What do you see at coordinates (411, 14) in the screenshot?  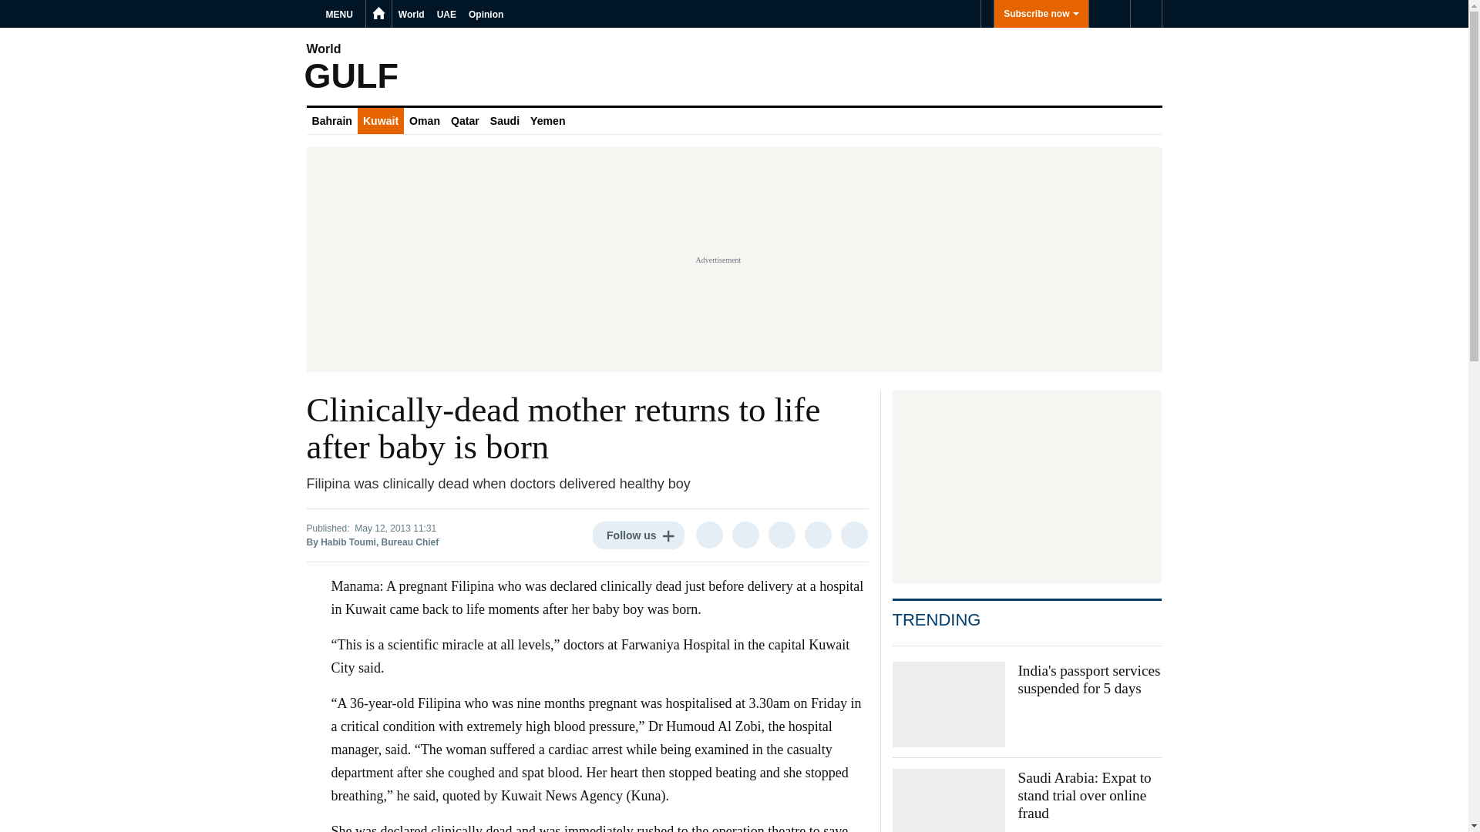 I see `World` at bounding box center [411, 14].